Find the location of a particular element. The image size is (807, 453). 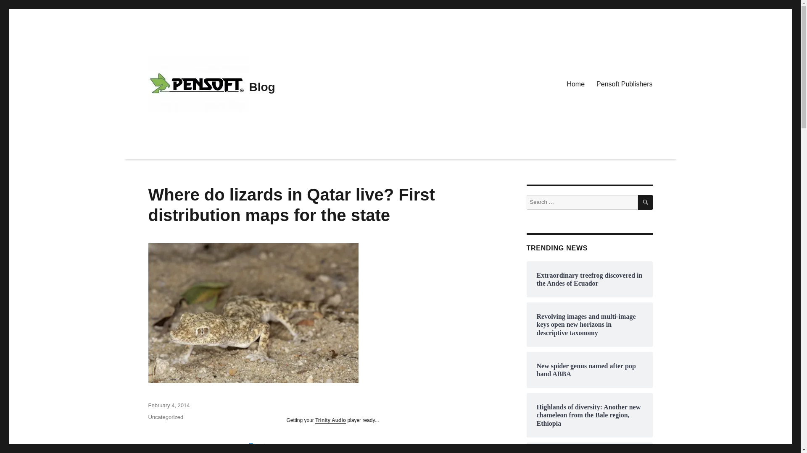

New spider genus named after pop band ABBA is located at coordinates (589, 370).